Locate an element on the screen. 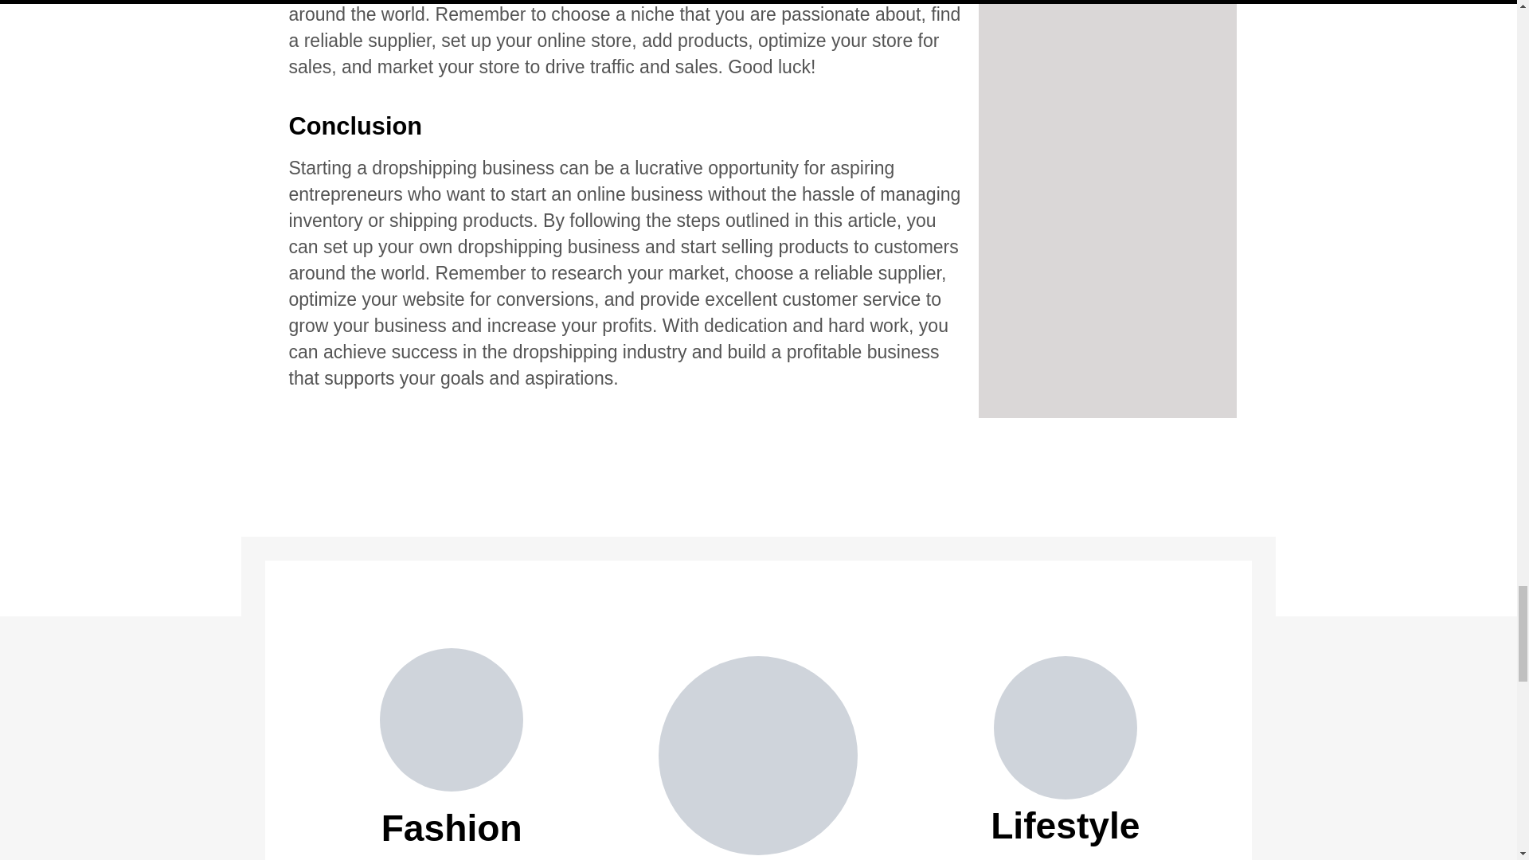  men fashion is located at coordinates (451, 720).